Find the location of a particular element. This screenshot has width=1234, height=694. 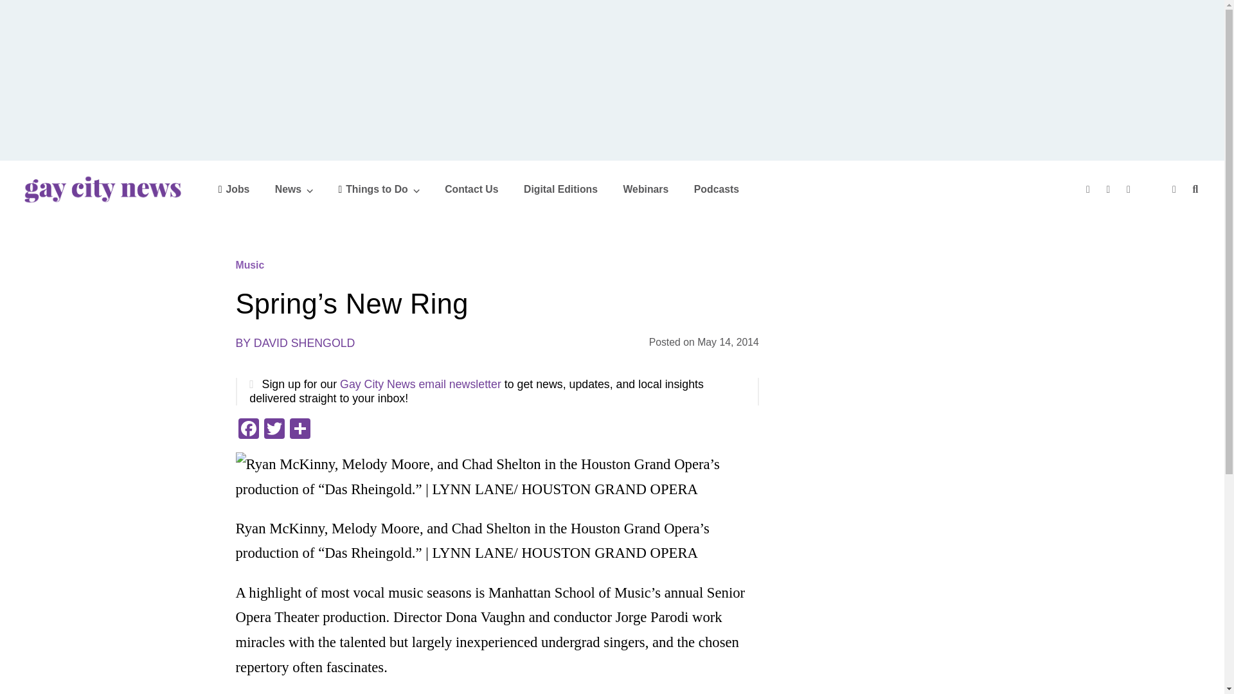

Jobs is located at coordinates (234, 189).